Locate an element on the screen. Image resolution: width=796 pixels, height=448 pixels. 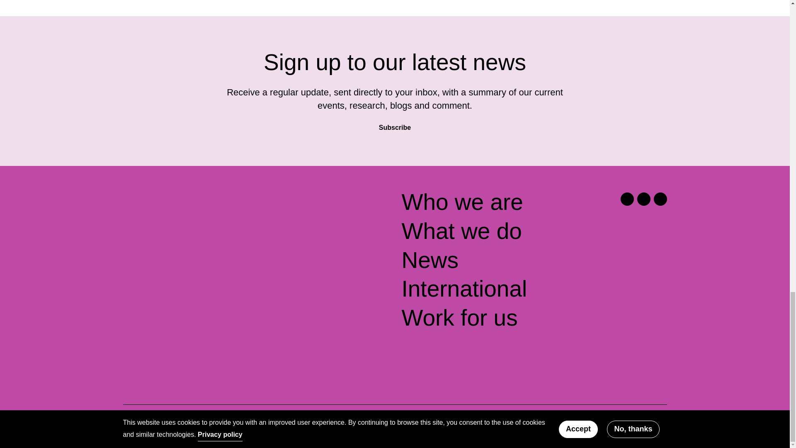
Linkedin is located at coordinates (643, 199).